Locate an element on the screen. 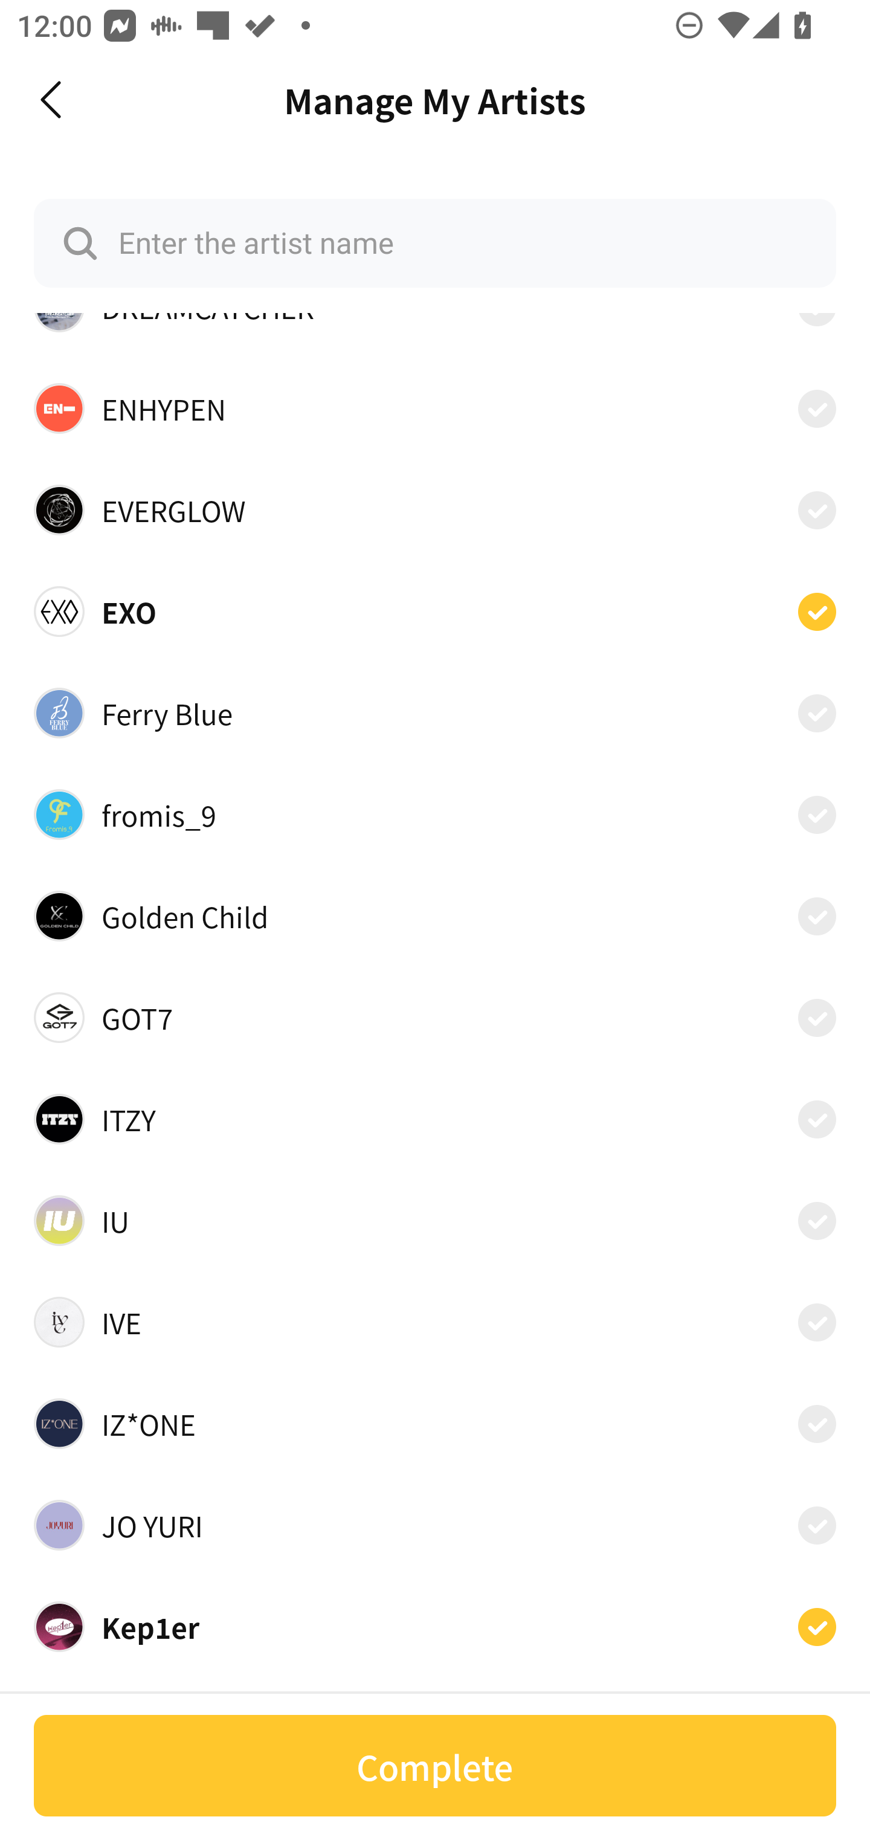 The height and width of the screenshot is (1837, 870). EVERGLOW is located at coordinates (435, 509).